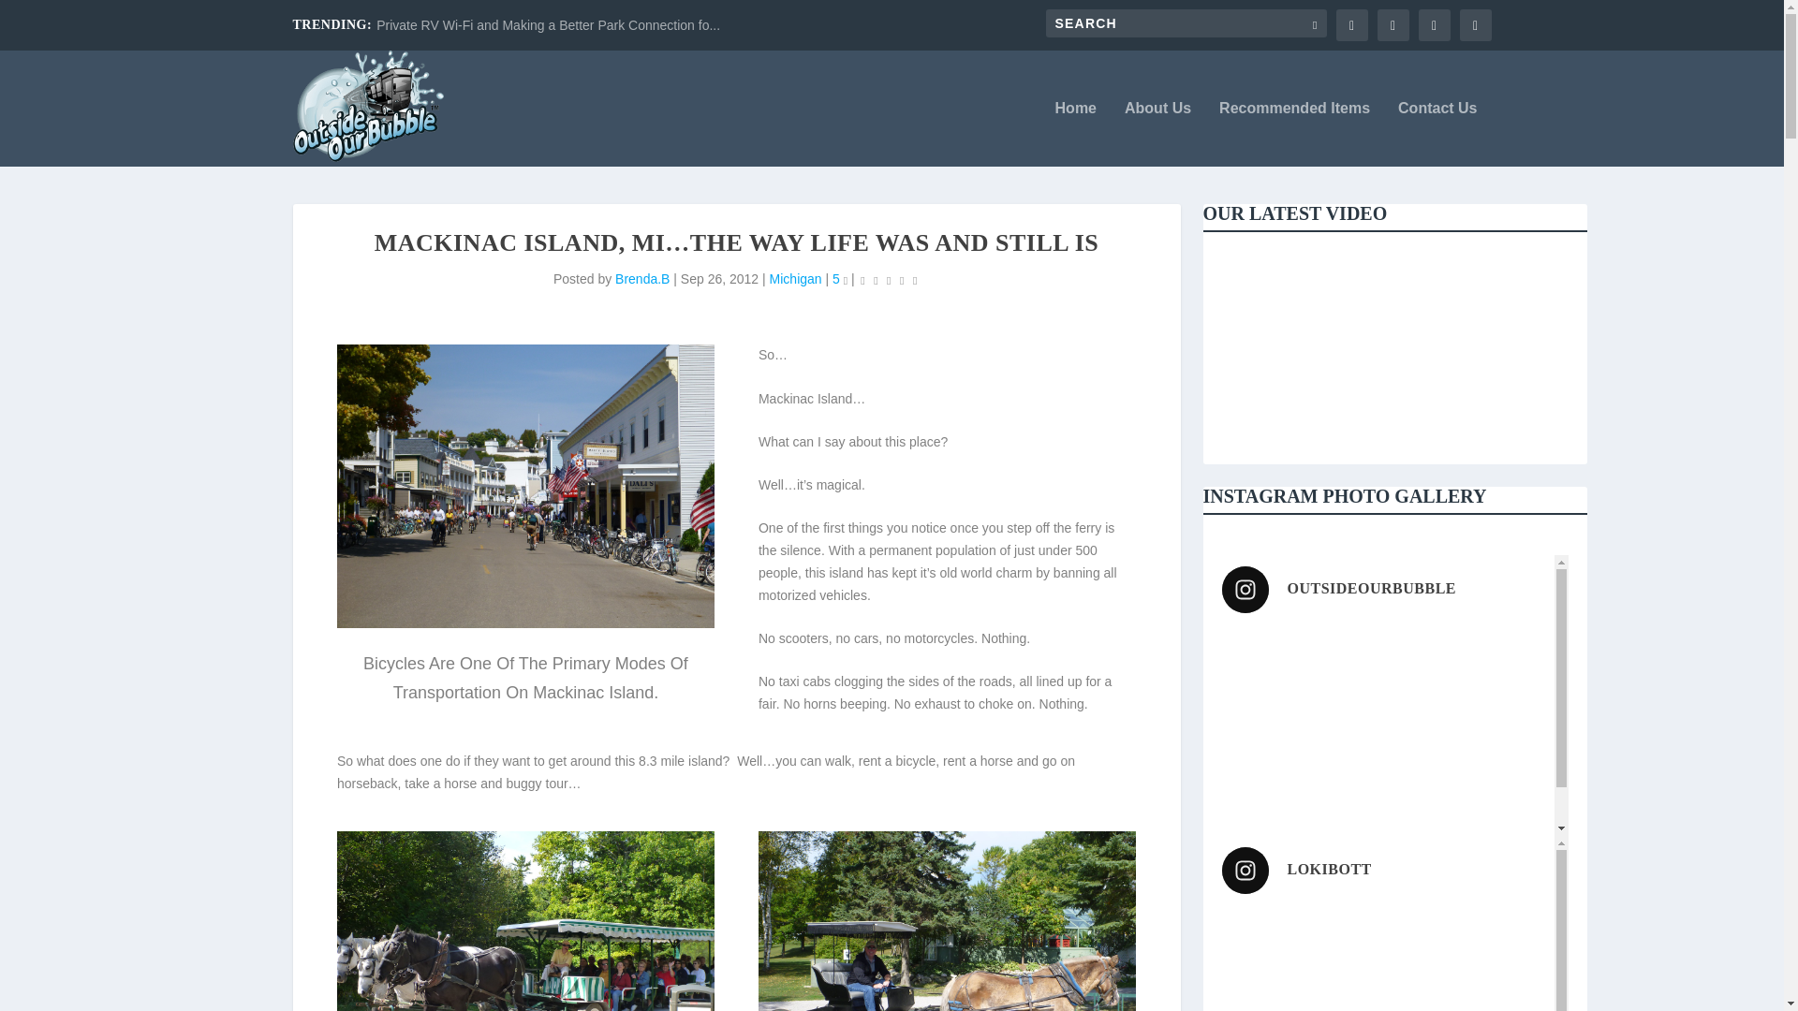  Describe the element at coordinates (548, 24) in the screenshot. I see `Private RV Wi-Fi and Making a Better Park Connection fo...` at that location.